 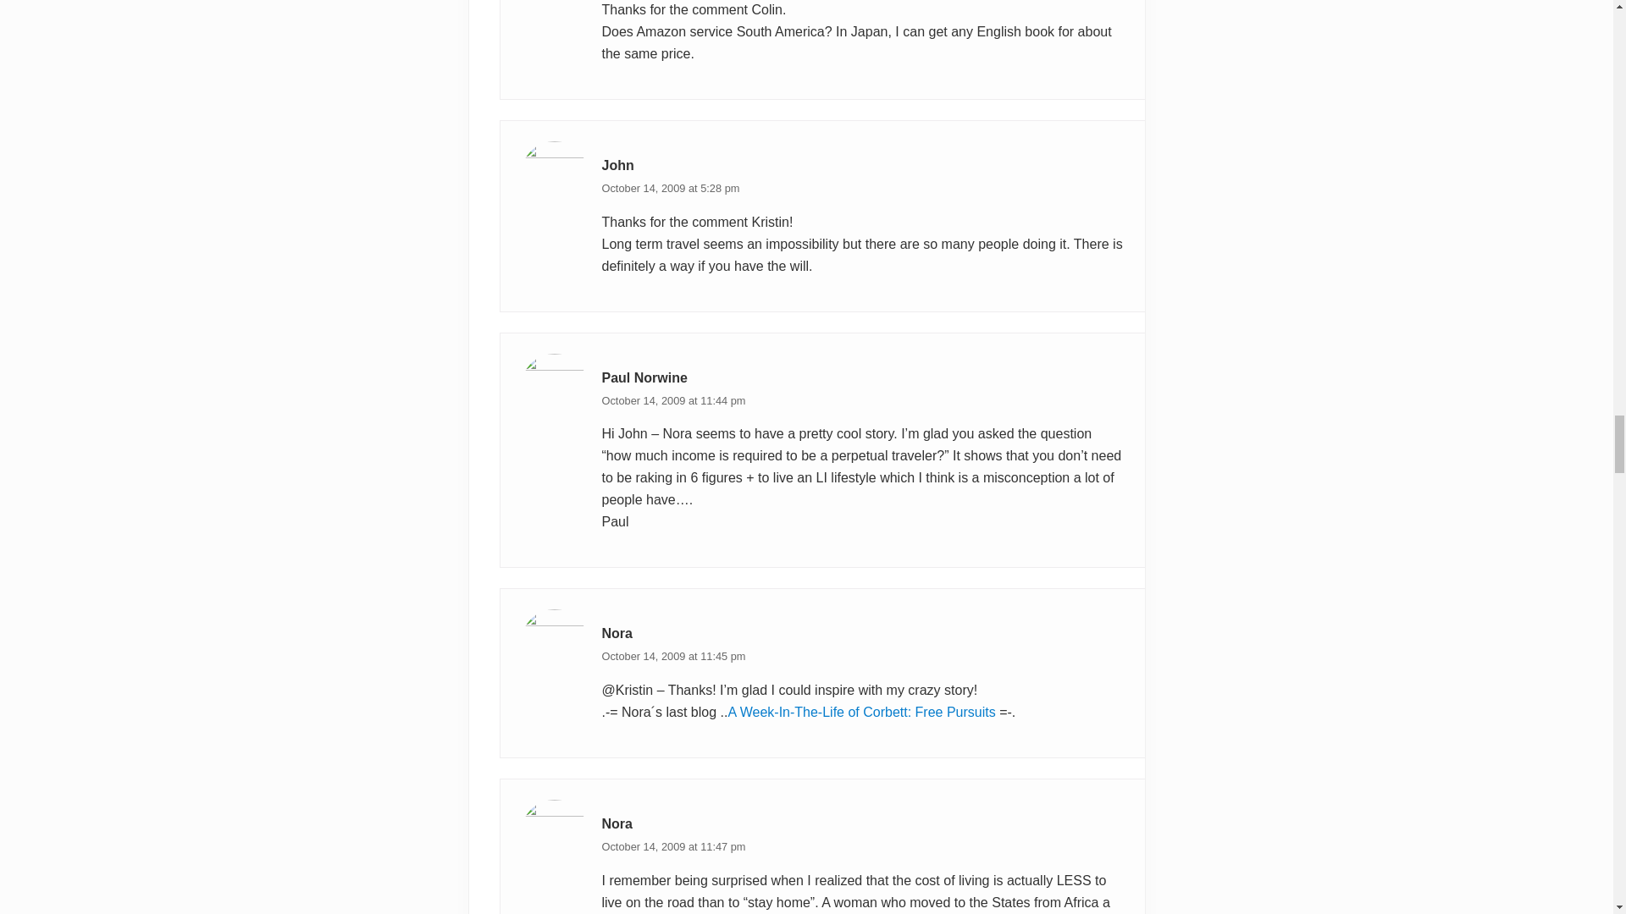 I want to click on John, so click(x=617, y=165).